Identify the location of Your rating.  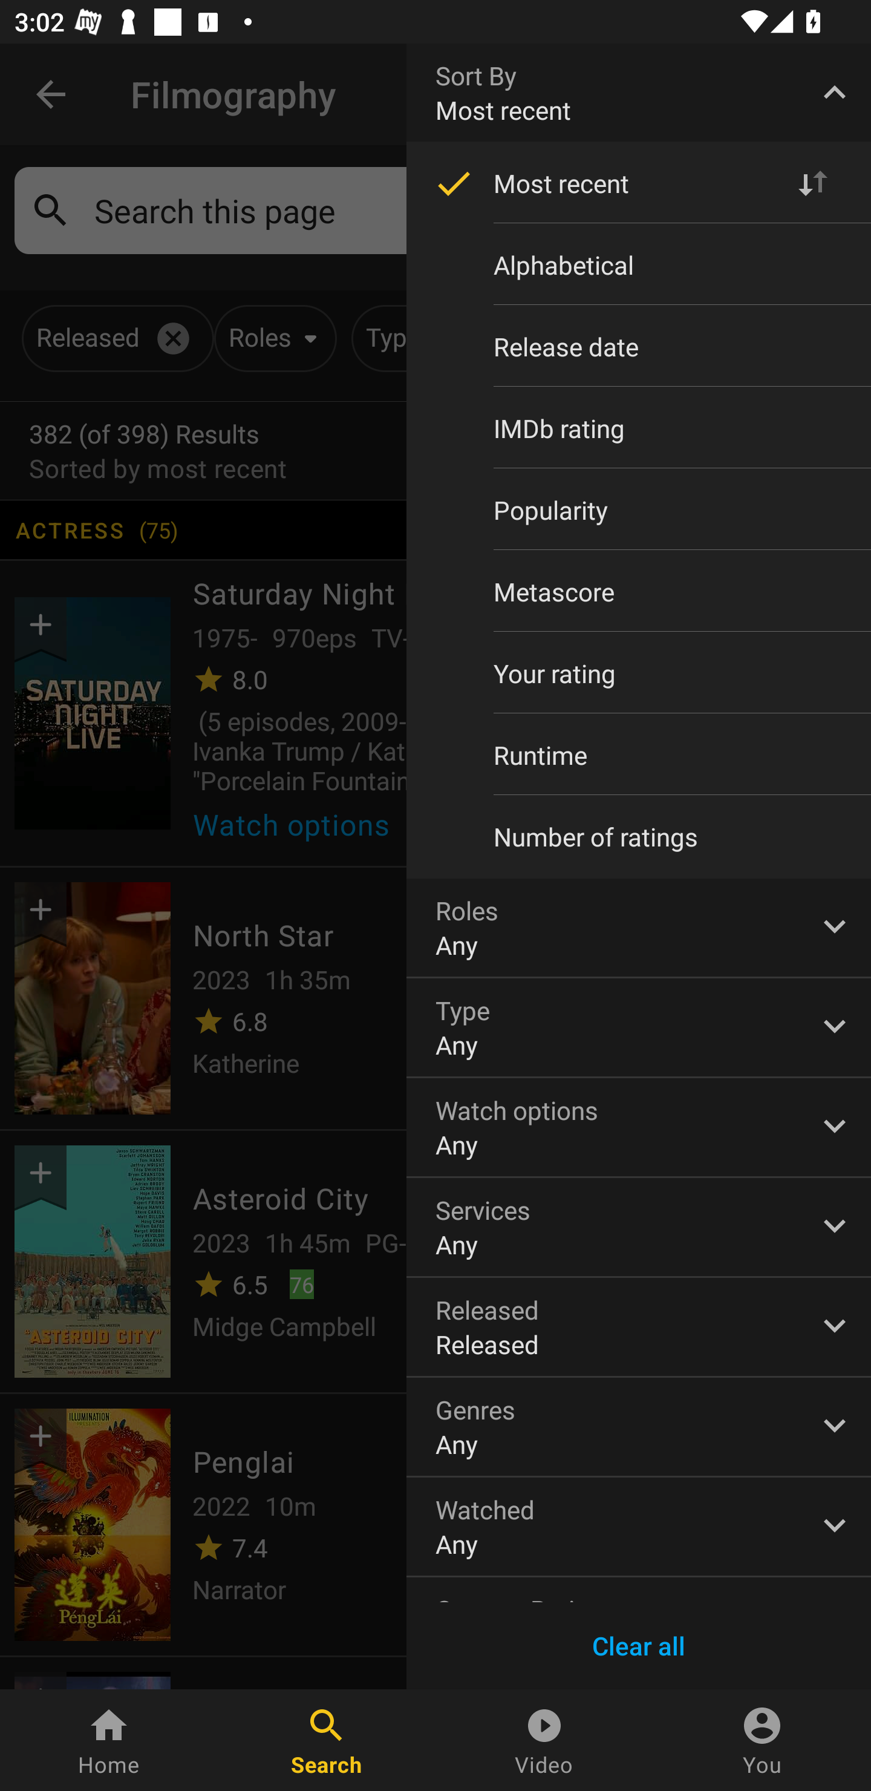
(639, 673).